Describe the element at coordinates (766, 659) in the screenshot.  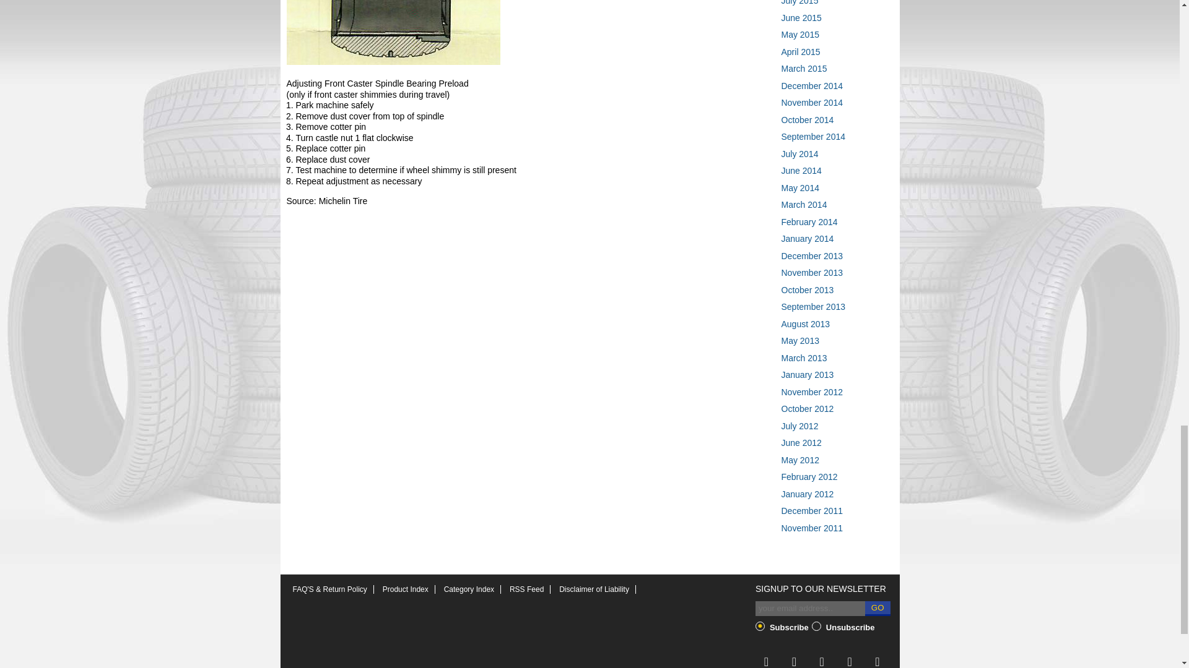
I see `Follow Us on Twitter` at that location.